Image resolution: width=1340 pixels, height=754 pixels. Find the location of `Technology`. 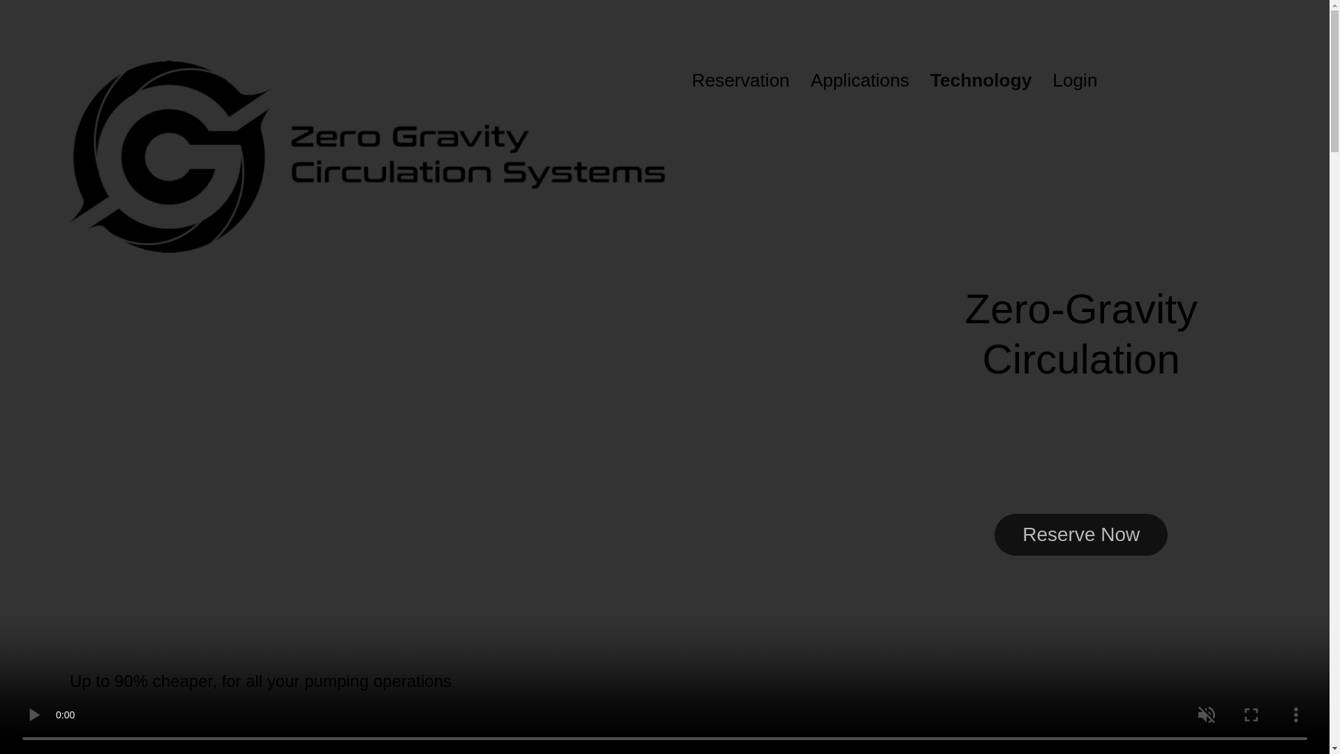

Technology is located at coordinates (981, 81).